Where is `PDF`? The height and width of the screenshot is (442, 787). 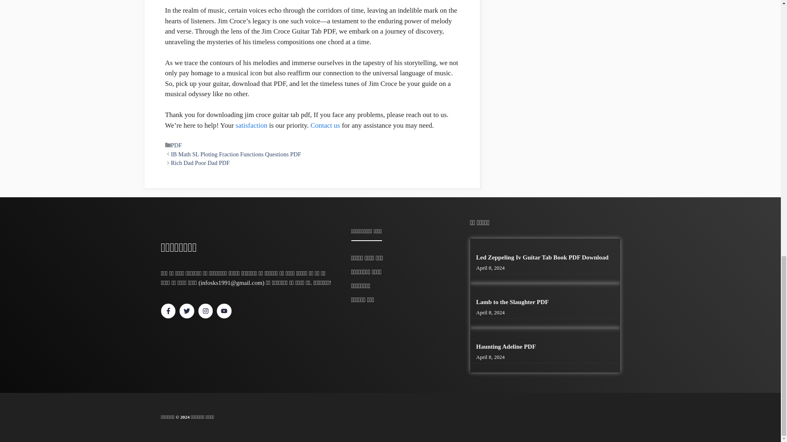
PDF is located at coordinates (176, 145).